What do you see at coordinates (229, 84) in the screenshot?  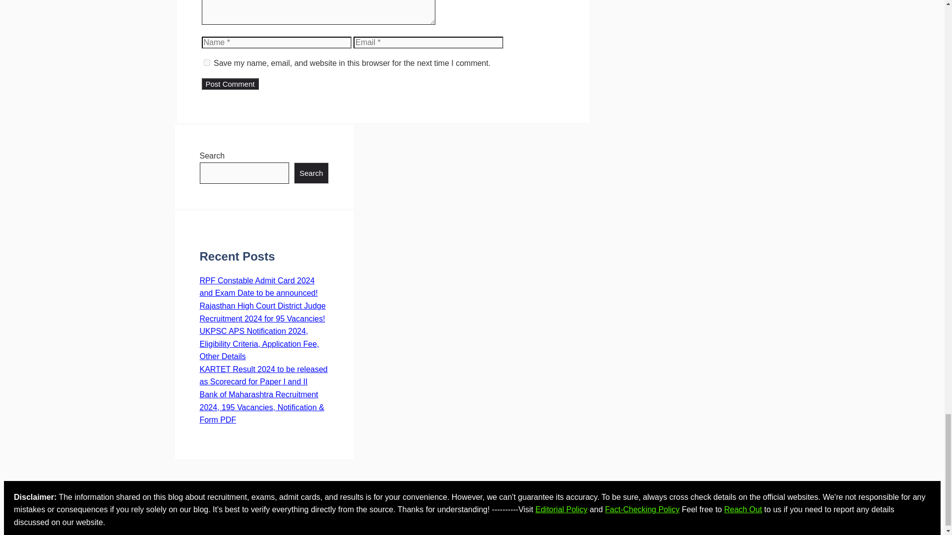 I see `Post Comment` at bounding box center [229, 84].